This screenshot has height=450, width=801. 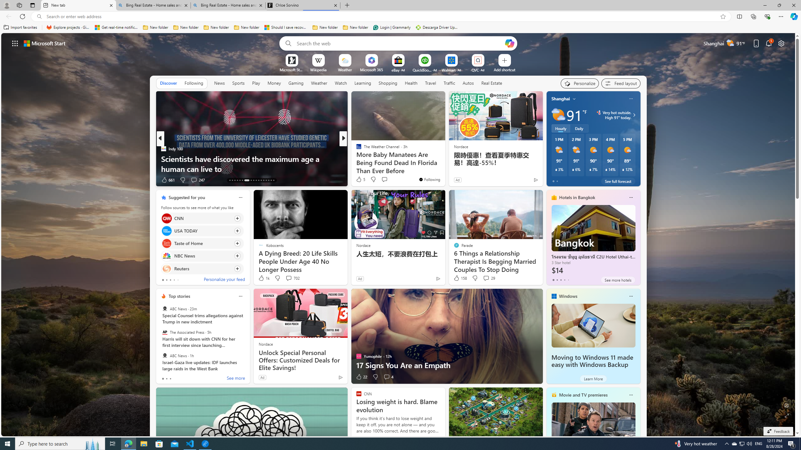 I want to click on AutomationID: tab-41, so click(x=271, y=180).